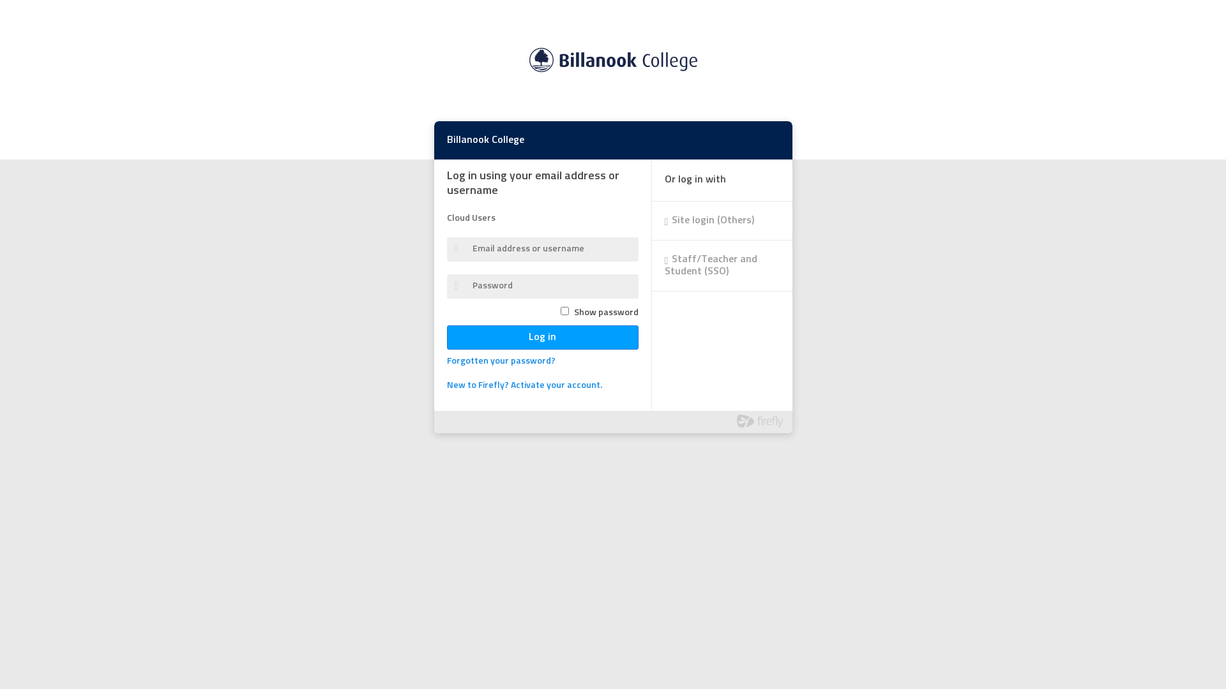 Image resolution: width=1226 pixels, height=689 pixels. What do you see at coordinates (543, 337) in the screenshot?
I see `Log in` at bounding box center [543, 337].